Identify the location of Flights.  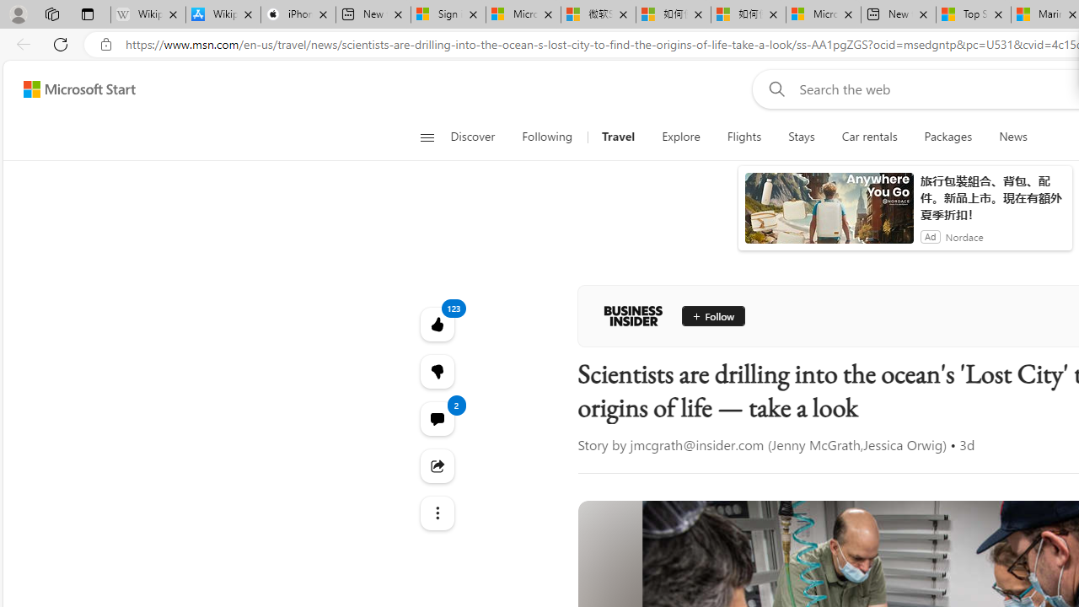
(744, 137).